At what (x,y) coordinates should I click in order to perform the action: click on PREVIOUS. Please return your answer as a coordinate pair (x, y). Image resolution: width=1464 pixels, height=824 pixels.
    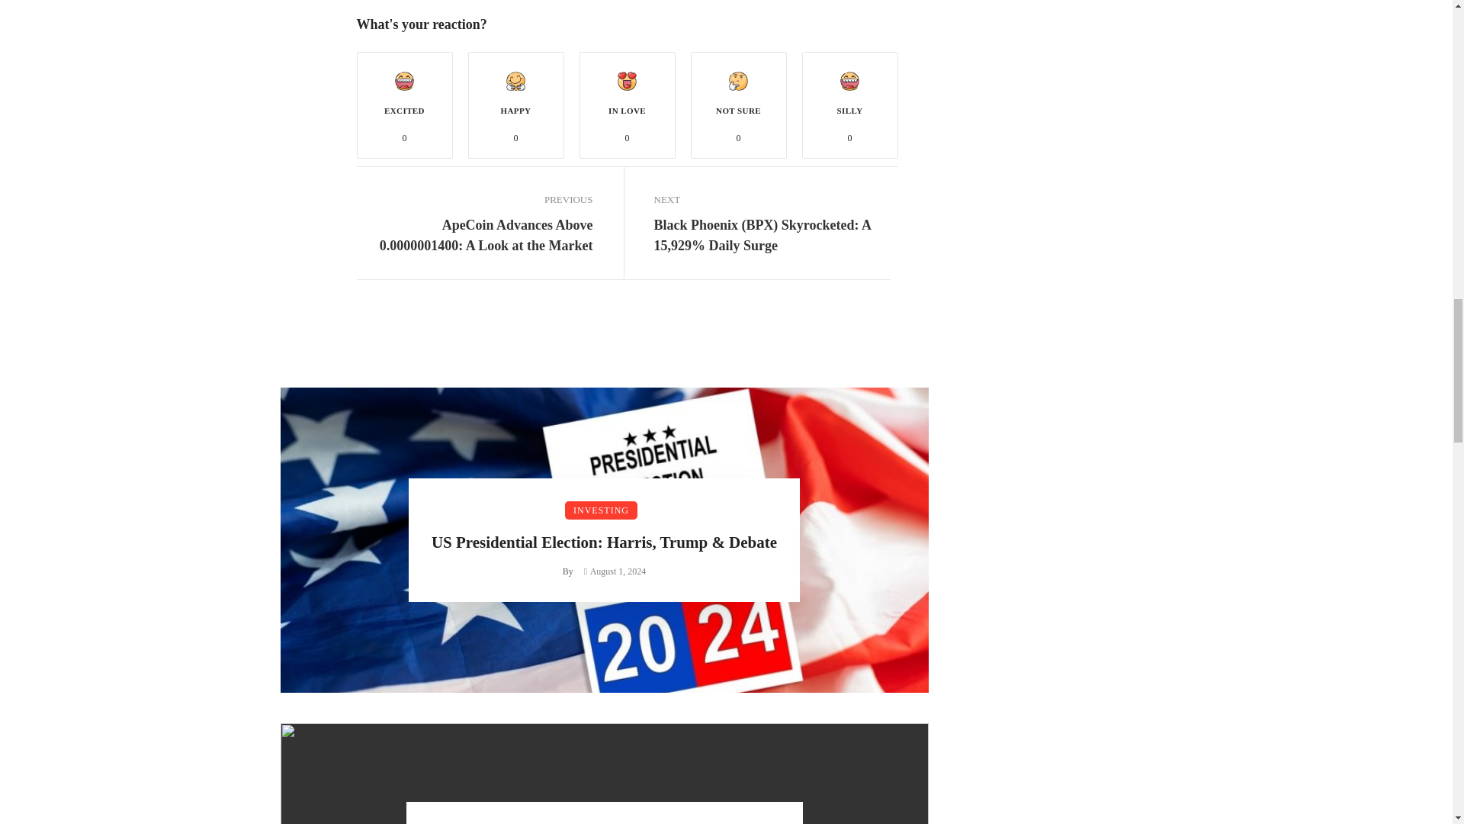
    Looking at the image, I should click on (474, 200).